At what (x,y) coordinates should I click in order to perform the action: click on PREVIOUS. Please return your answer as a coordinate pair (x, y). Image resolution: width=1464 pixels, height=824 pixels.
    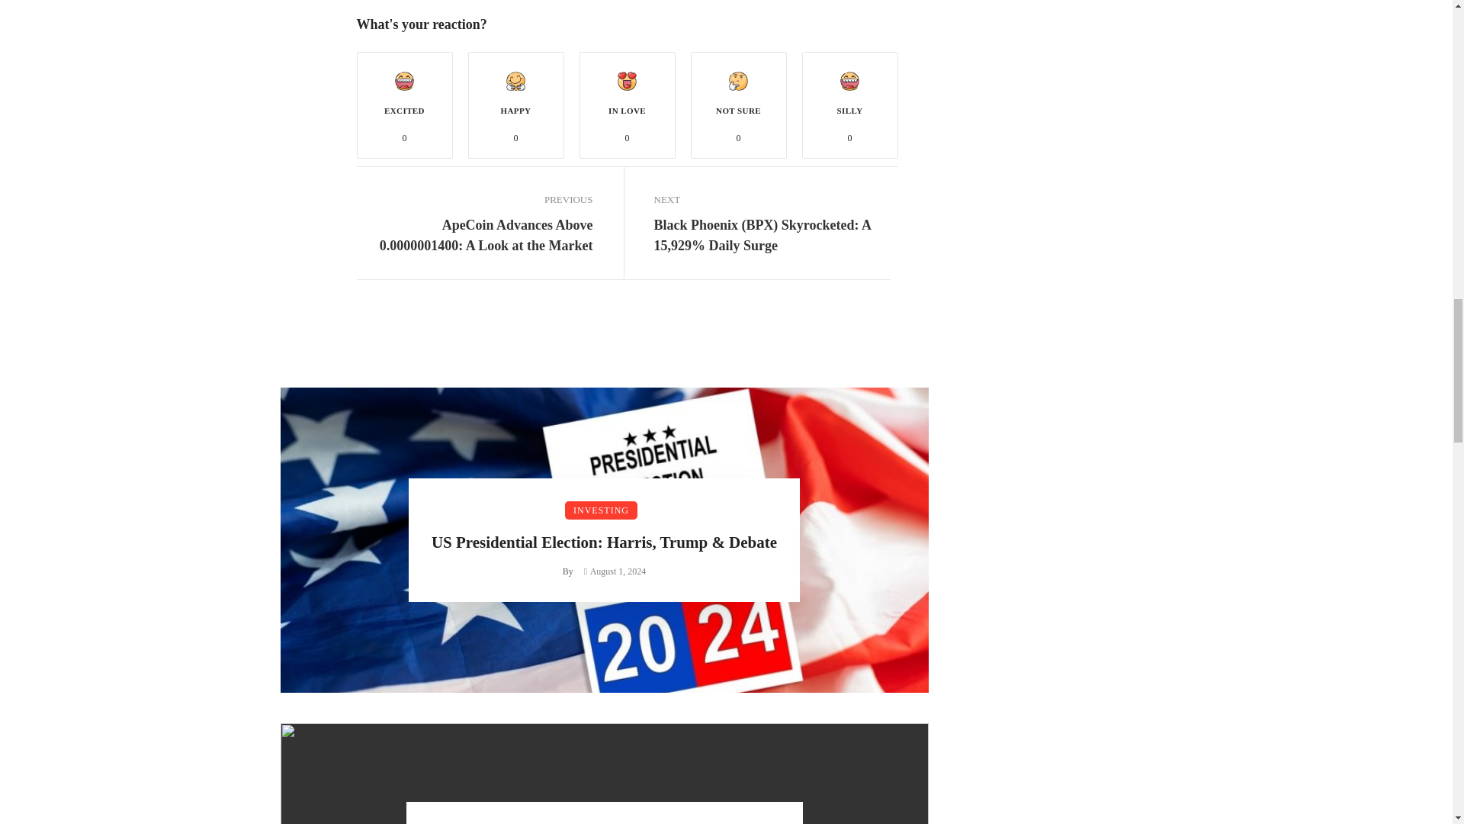
    Looking at the image, I should click on (474, 200).